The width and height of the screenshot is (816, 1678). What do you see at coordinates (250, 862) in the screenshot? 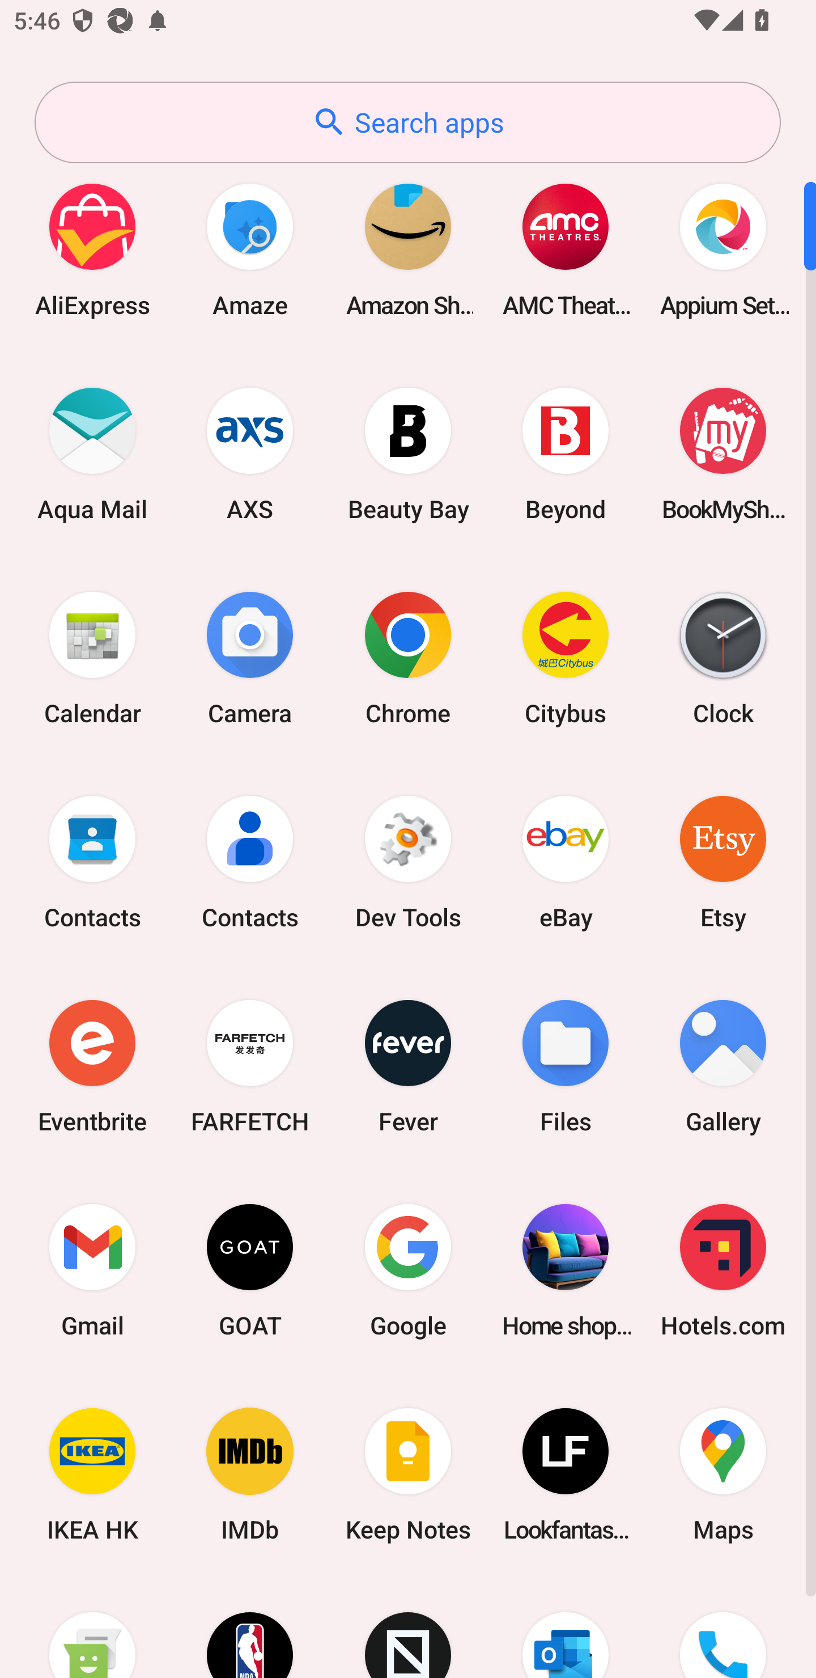
I see `Contacts` at bounding box center [250, 862].